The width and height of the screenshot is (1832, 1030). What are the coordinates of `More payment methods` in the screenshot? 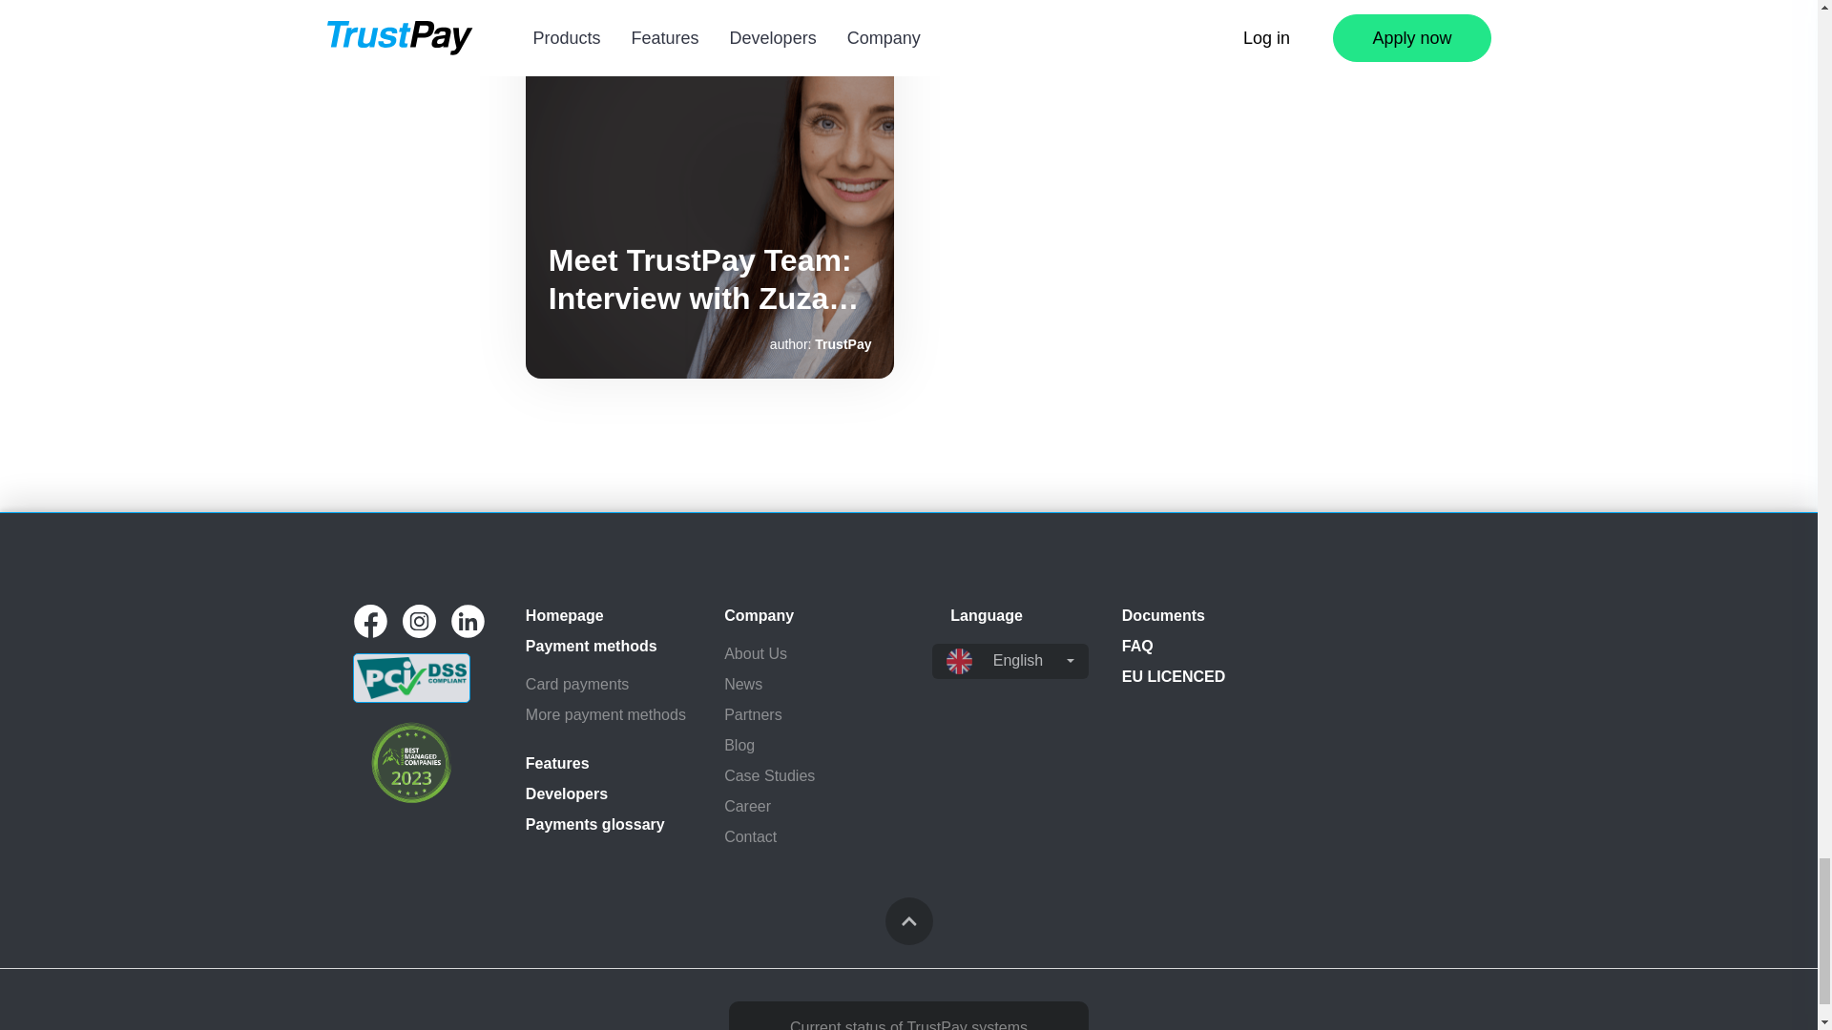 It's located at (611, 715).